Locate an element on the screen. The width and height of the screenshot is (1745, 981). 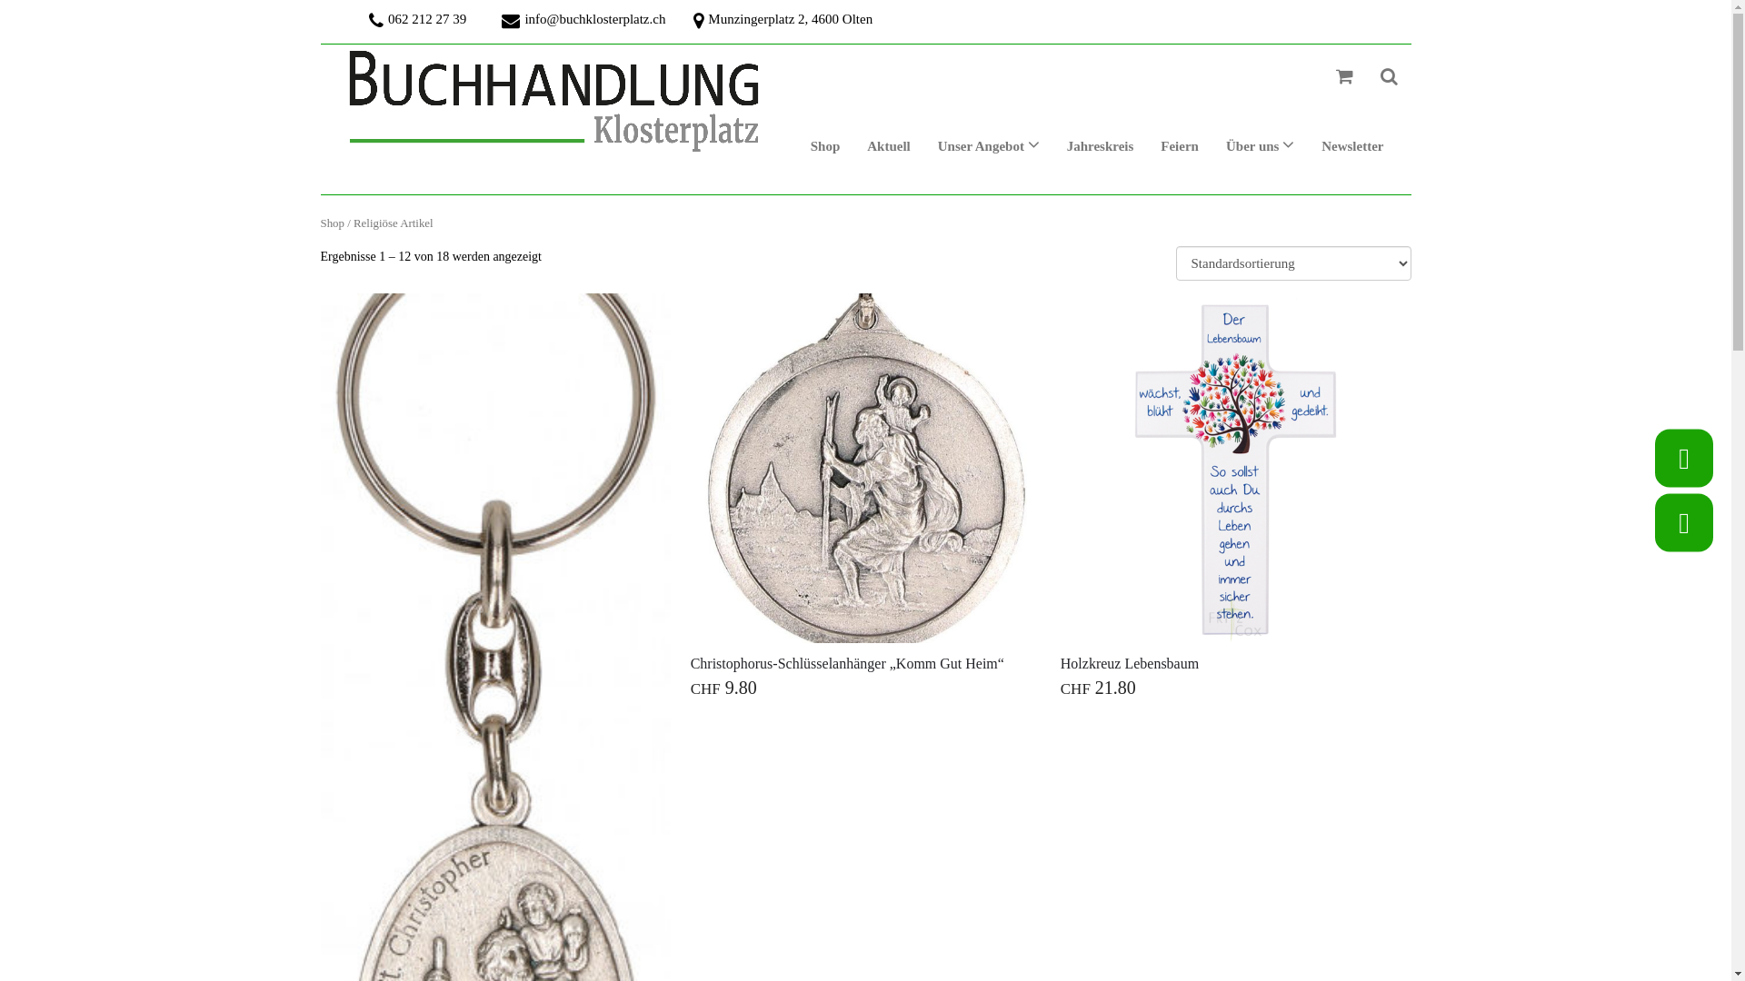
buchhandlungklosterplatz is located at coordinates (554, 78).